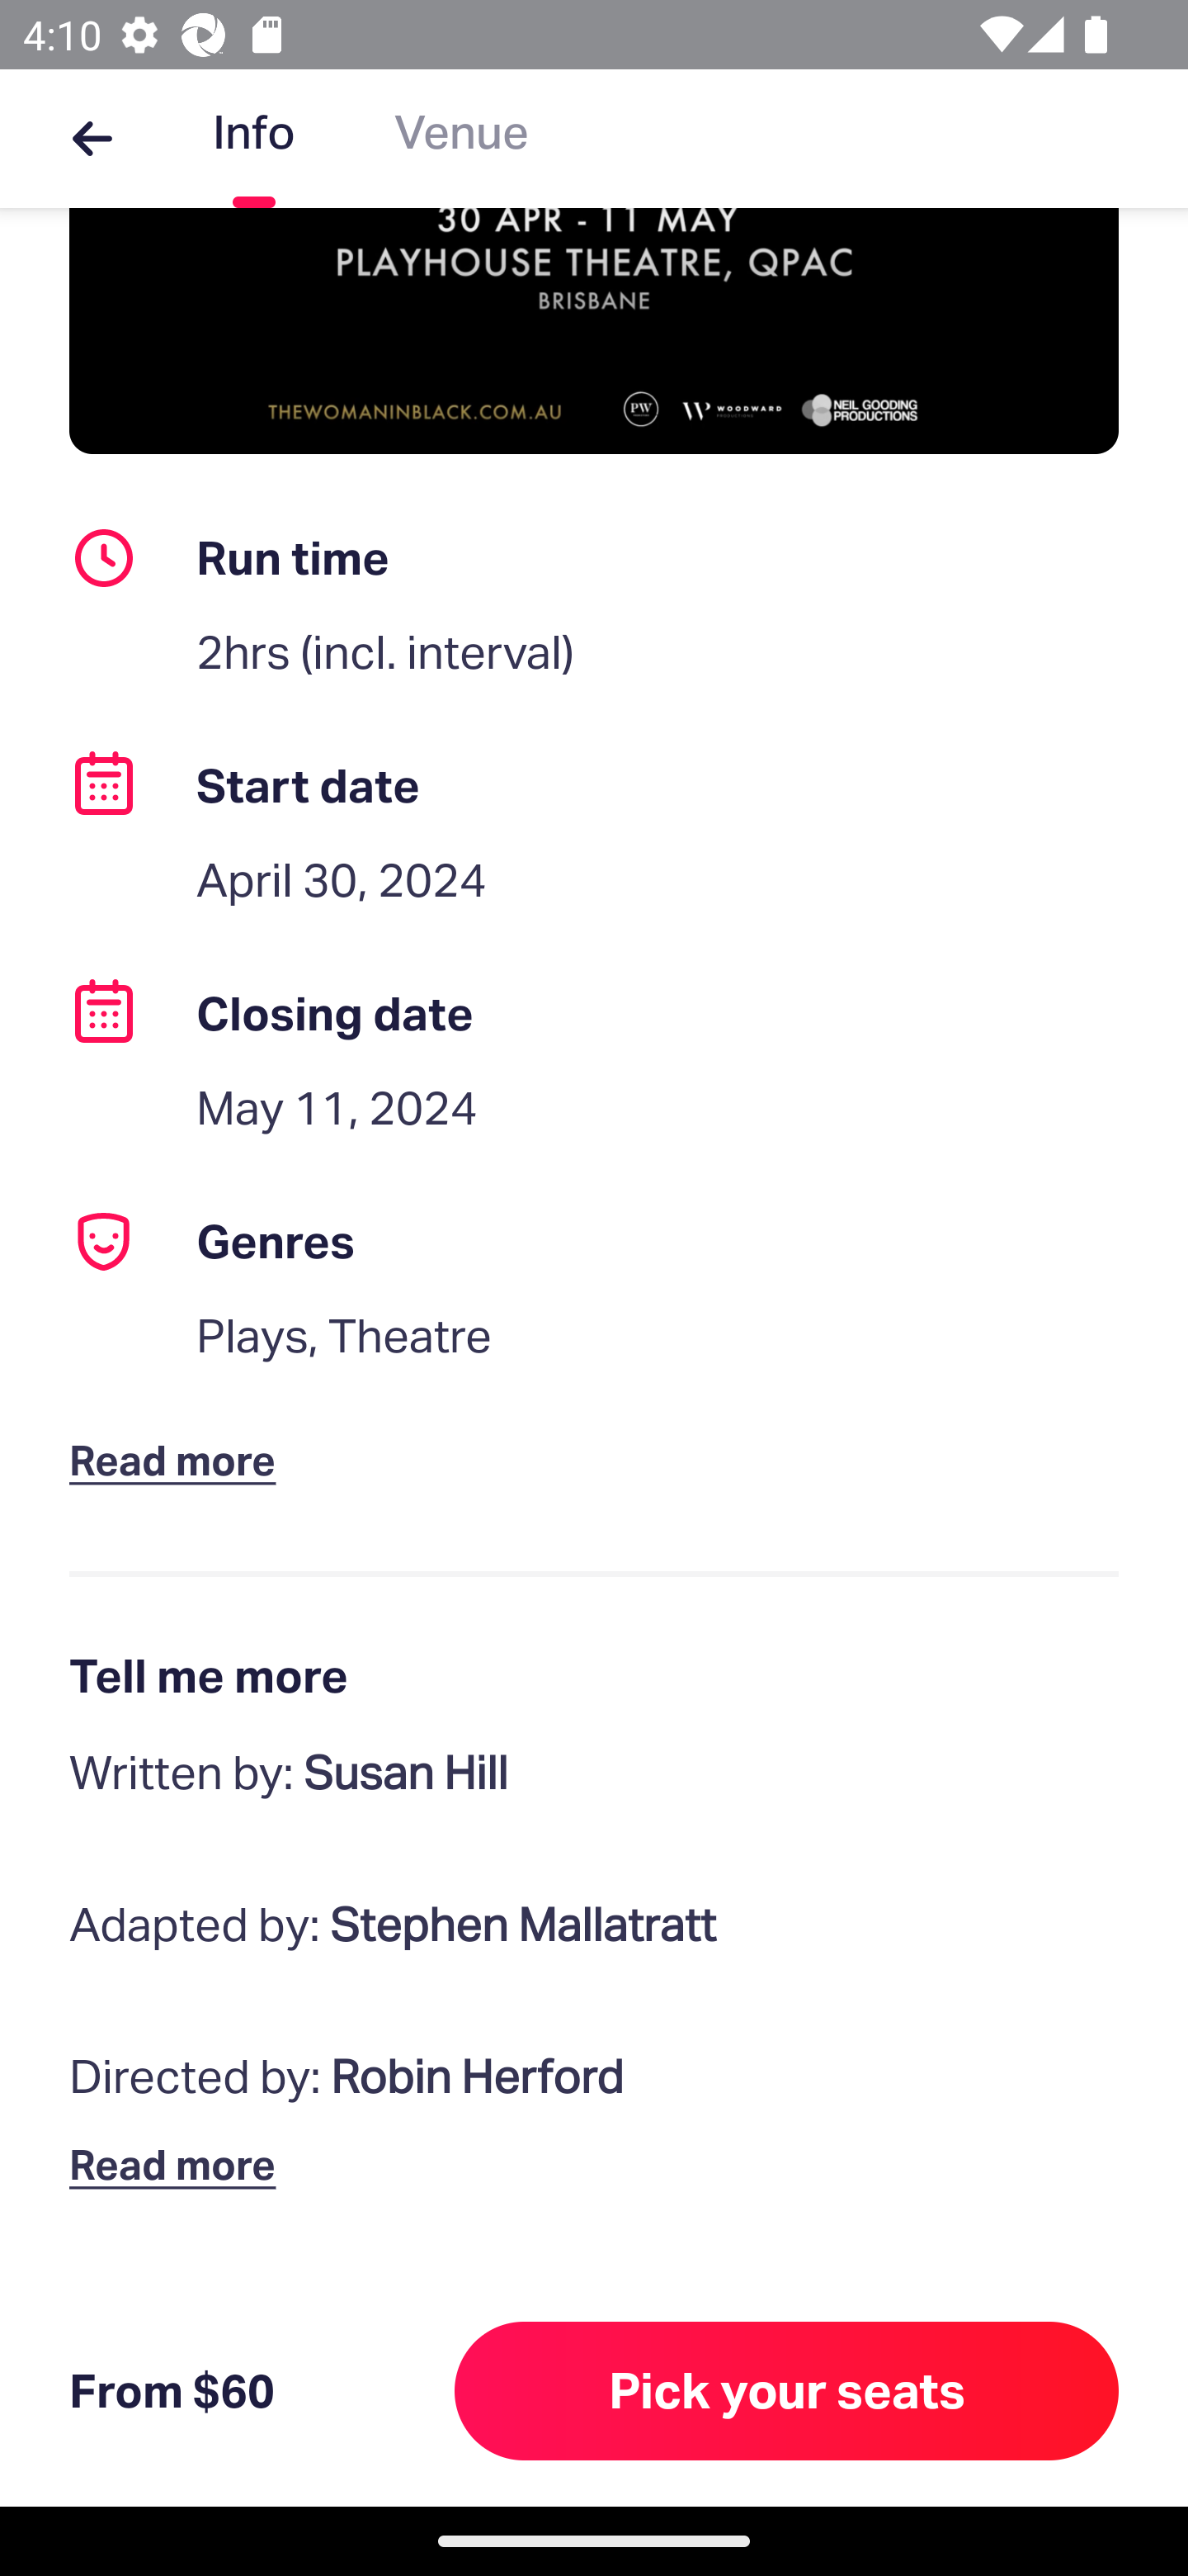 Image resolution: width=1188 pixels, height=2576 pixels. What do you see at coordinates (180, 2163) in the screenshot?
I see `Read more` at bounding box center [180, 2163].